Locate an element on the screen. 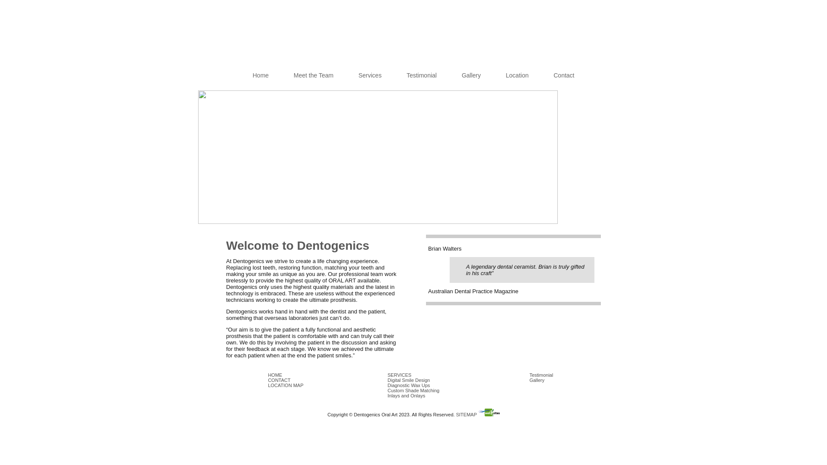 Image resolution: width=827 pixels, height=465 pixels. Gallery is located at coordinates (471, 76).